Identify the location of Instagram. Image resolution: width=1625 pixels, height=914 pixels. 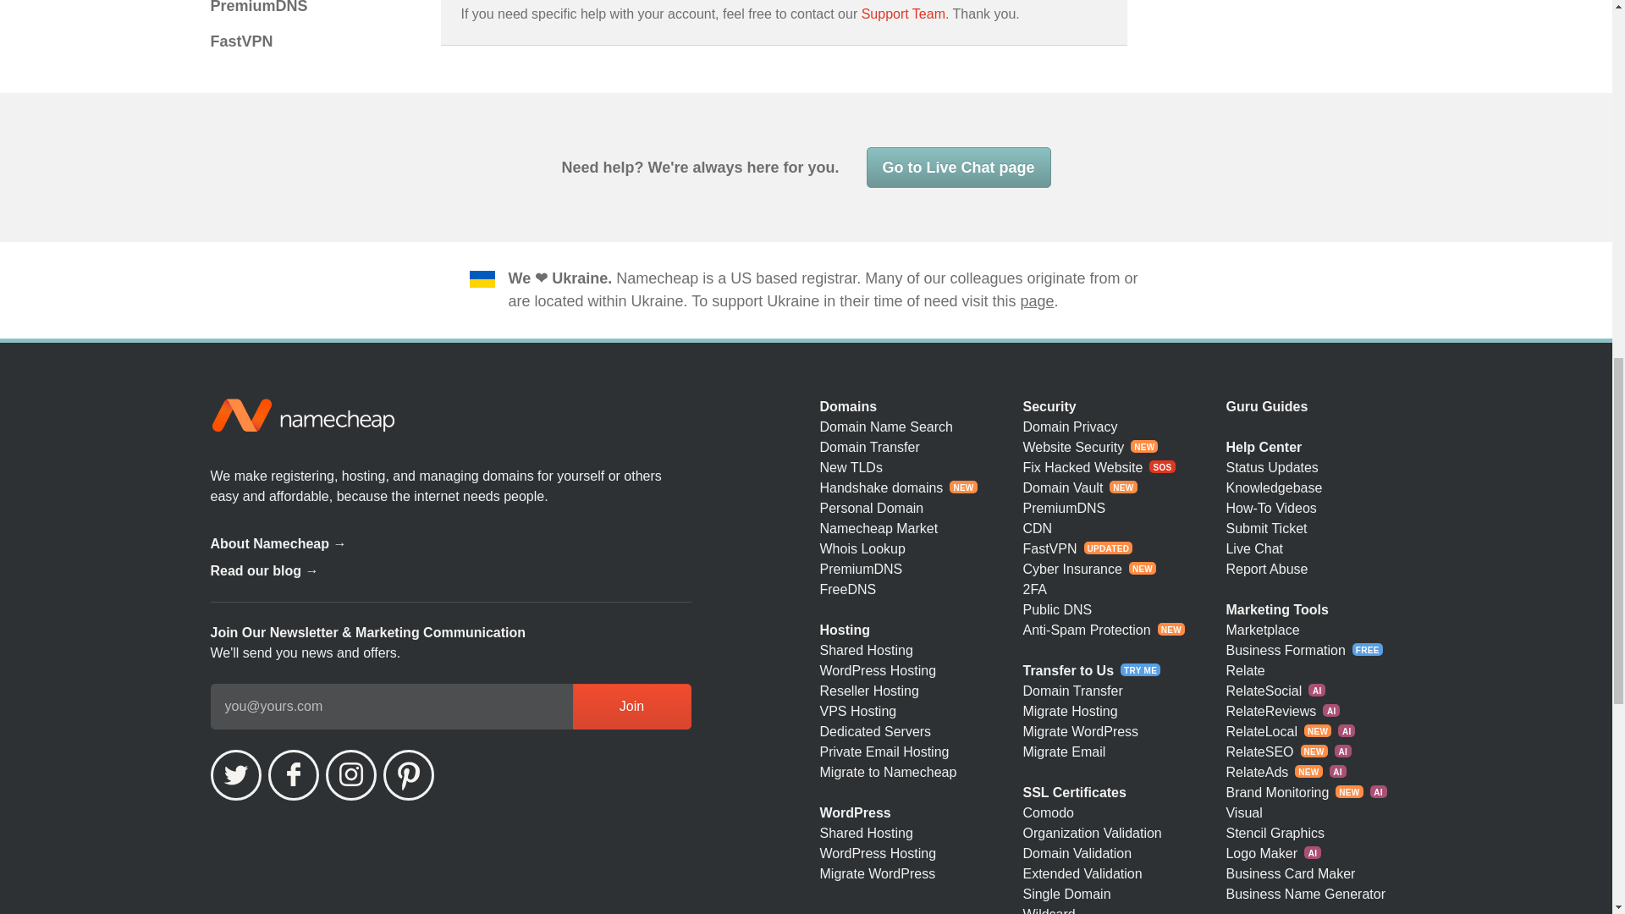
(350, 775).